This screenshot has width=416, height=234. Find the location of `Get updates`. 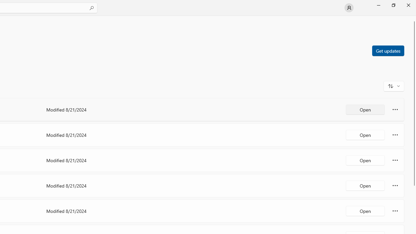

Get updates is located at coordinates (388, 50).